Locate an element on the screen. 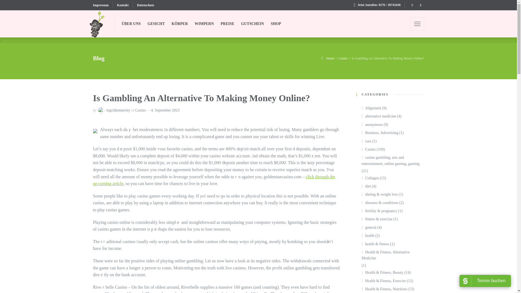  GESICHT is located at coordinates (156, 24).